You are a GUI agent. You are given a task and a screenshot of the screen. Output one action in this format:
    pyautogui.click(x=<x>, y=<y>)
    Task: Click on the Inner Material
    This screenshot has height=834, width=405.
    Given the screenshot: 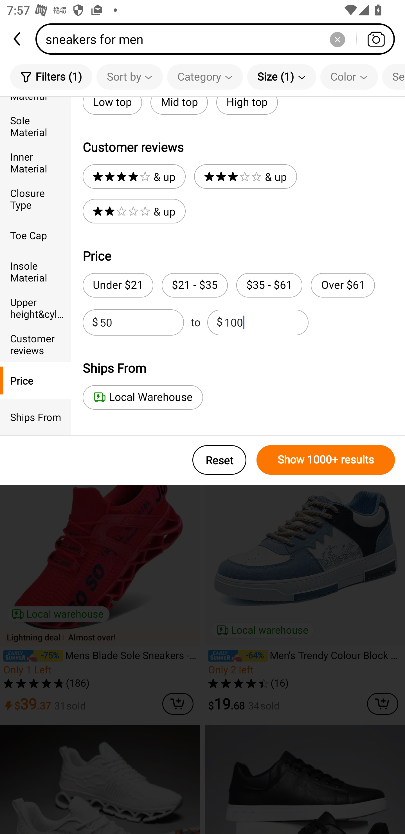 What is the action you would take?
    pyautogui.click(x=35, y=163)
    